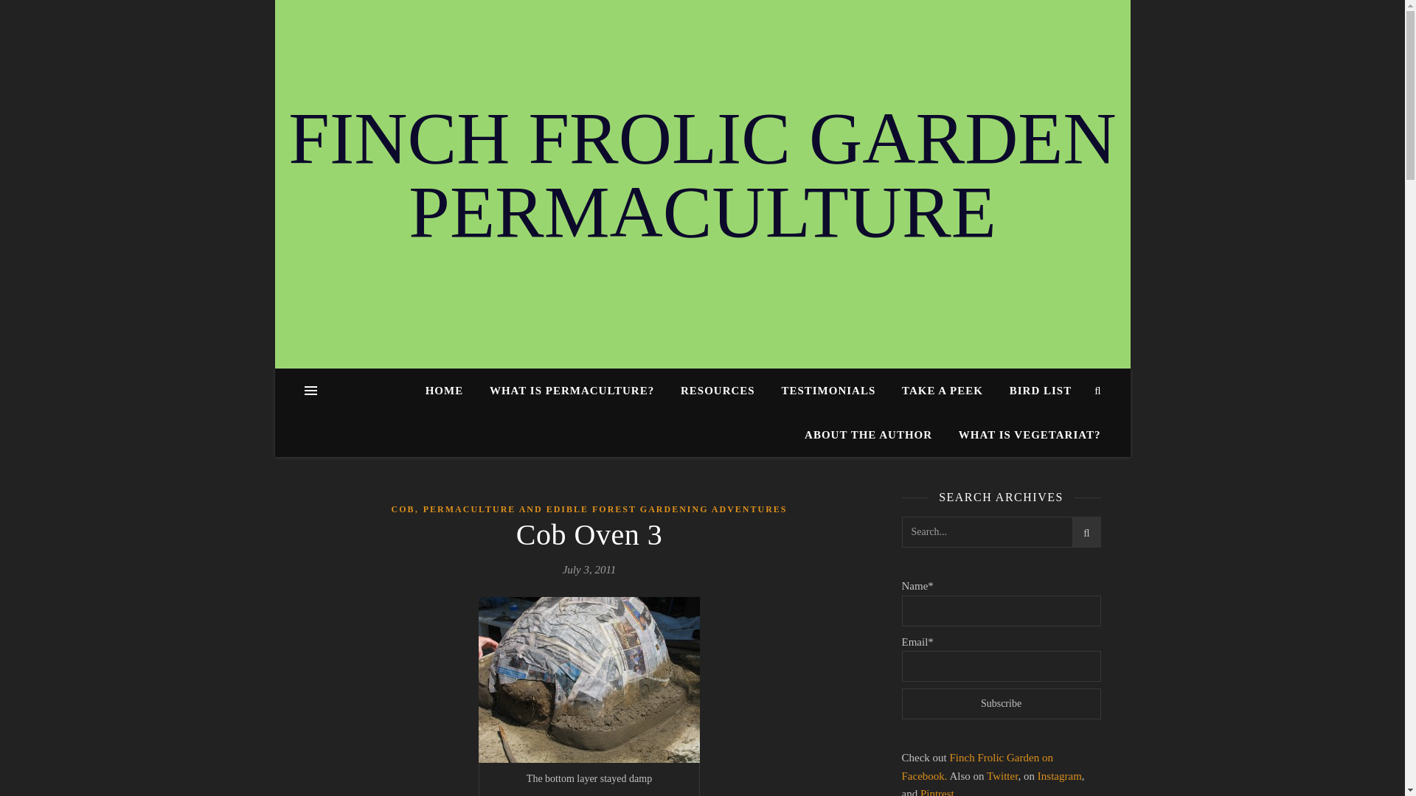 This screenshot has height=796, width=1416. I want to click on WHAT IS VEGETARIAT?, so click(1024, 435).